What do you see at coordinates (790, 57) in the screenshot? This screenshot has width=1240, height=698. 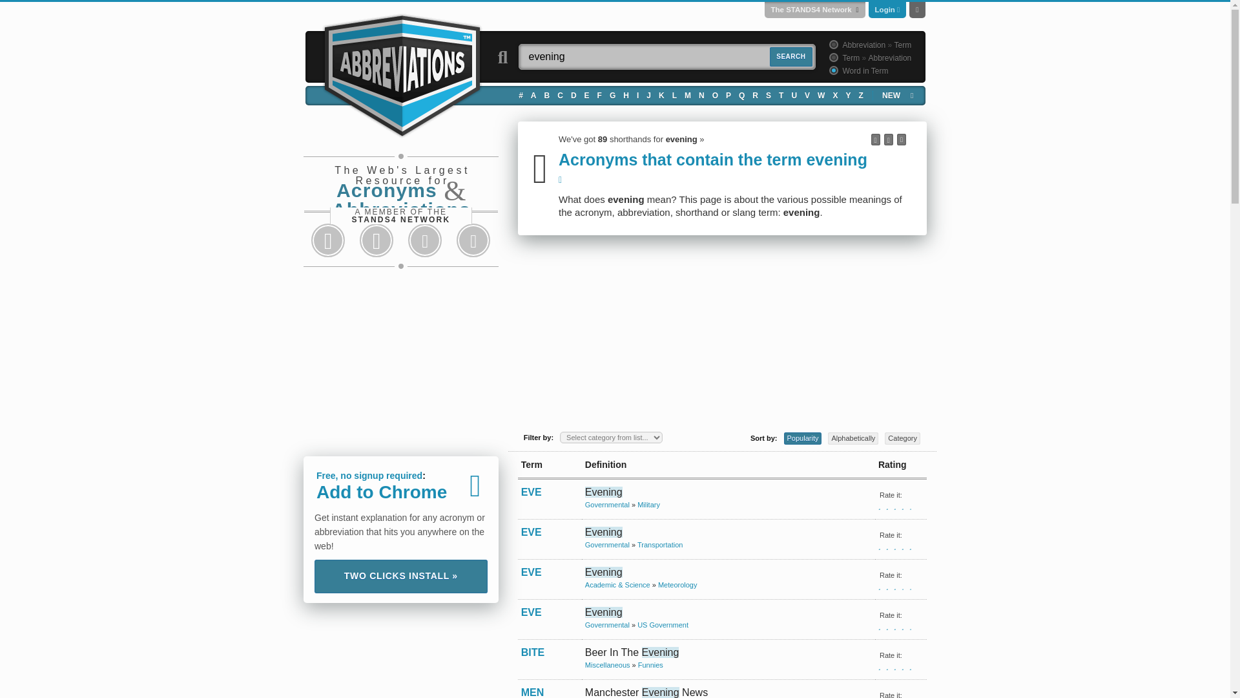 I see `SEARCH` at bounding box center [790, 57].